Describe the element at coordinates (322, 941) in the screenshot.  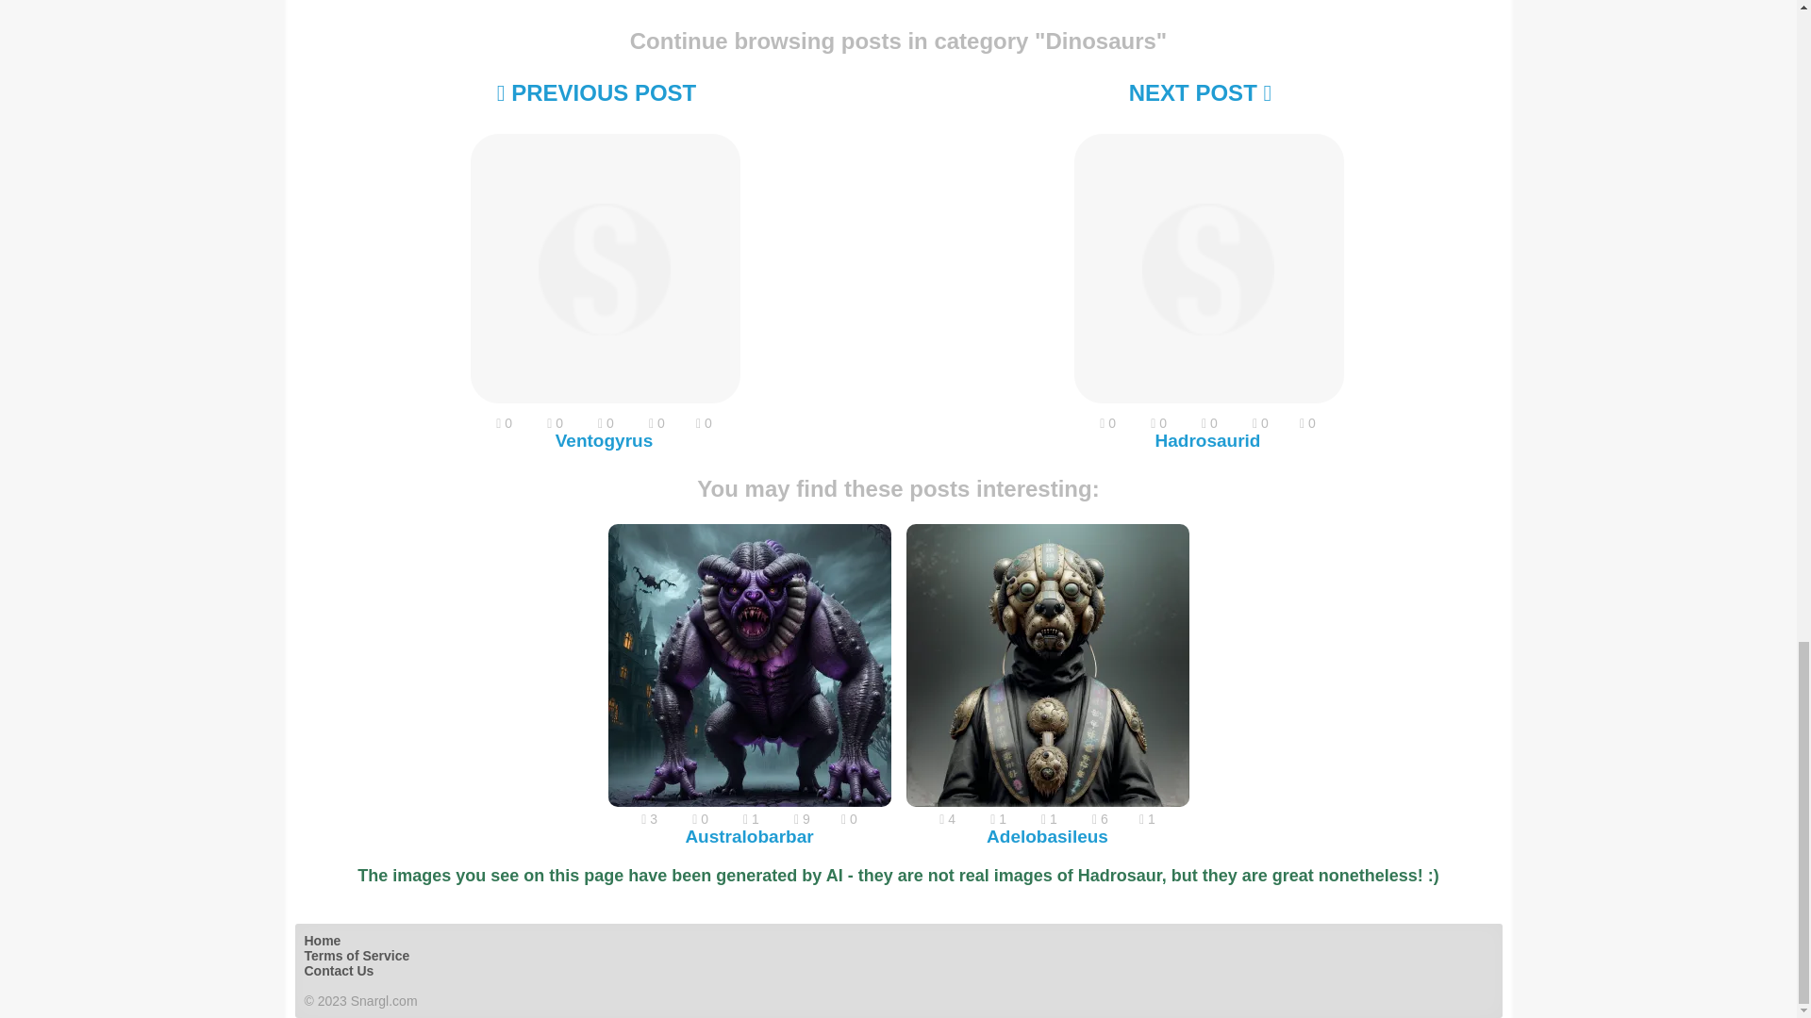
I see `Home` at that location.